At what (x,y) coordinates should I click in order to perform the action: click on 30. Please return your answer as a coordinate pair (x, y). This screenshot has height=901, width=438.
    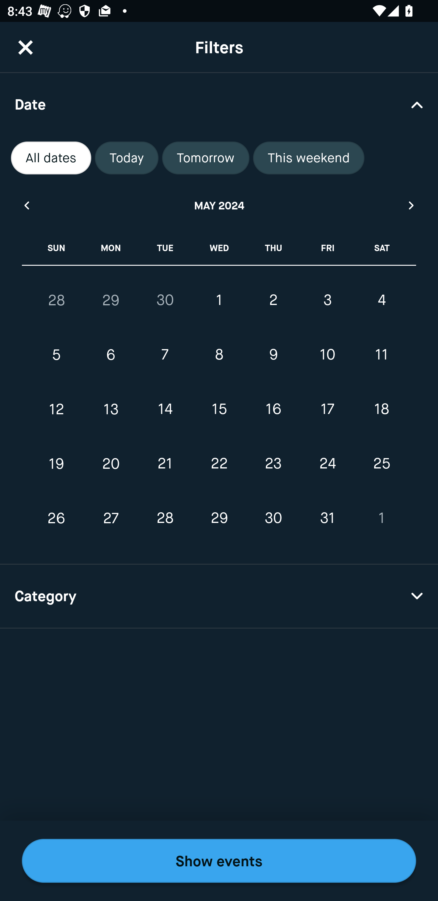
    Looking at the image, I should click on (273, 518).